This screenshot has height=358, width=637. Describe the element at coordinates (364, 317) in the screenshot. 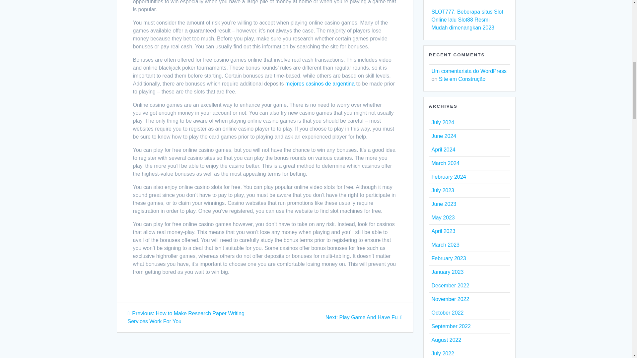

I see `December 2022` at that location.